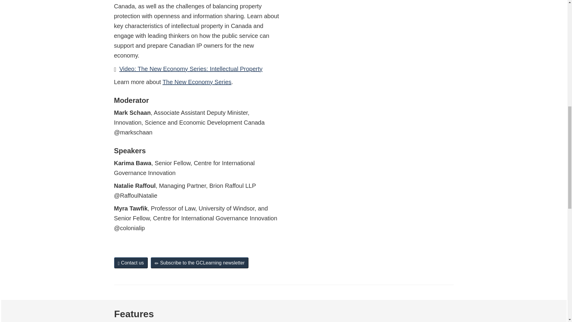 This screenshot has width=572, height=322. What do you see at coordinates (130, 262) in the screenshot?
I see `Contact us` at bounding box center [130, 262].